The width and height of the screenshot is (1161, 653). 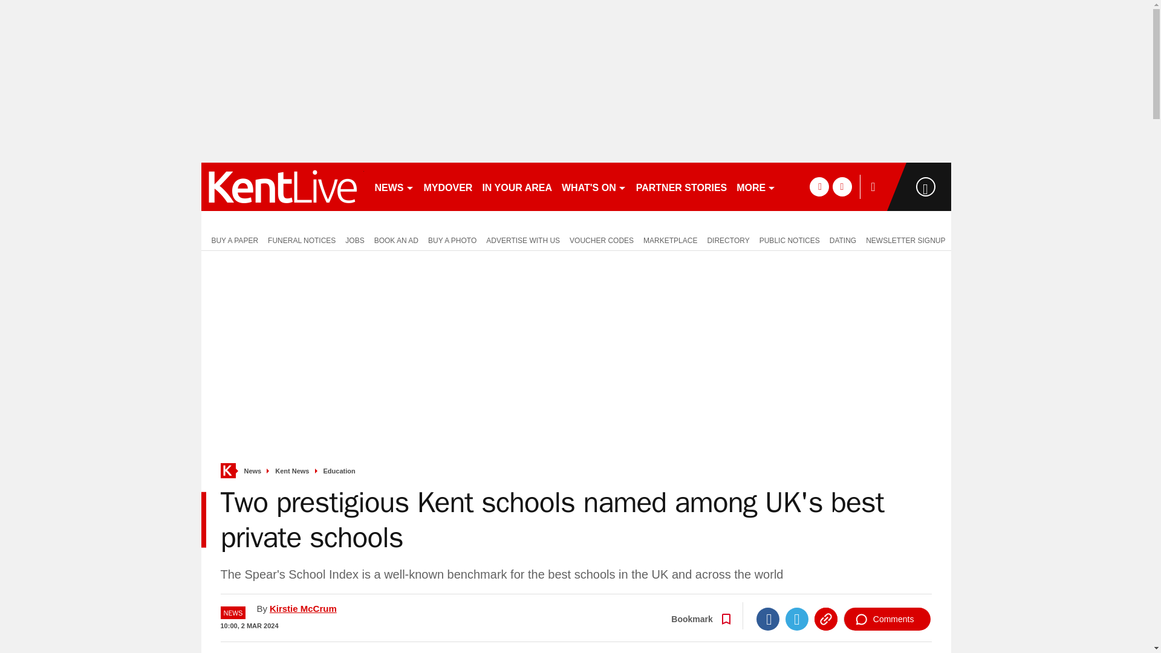 I want to click on PARTNER STORIES, so click(x=682, y=186).